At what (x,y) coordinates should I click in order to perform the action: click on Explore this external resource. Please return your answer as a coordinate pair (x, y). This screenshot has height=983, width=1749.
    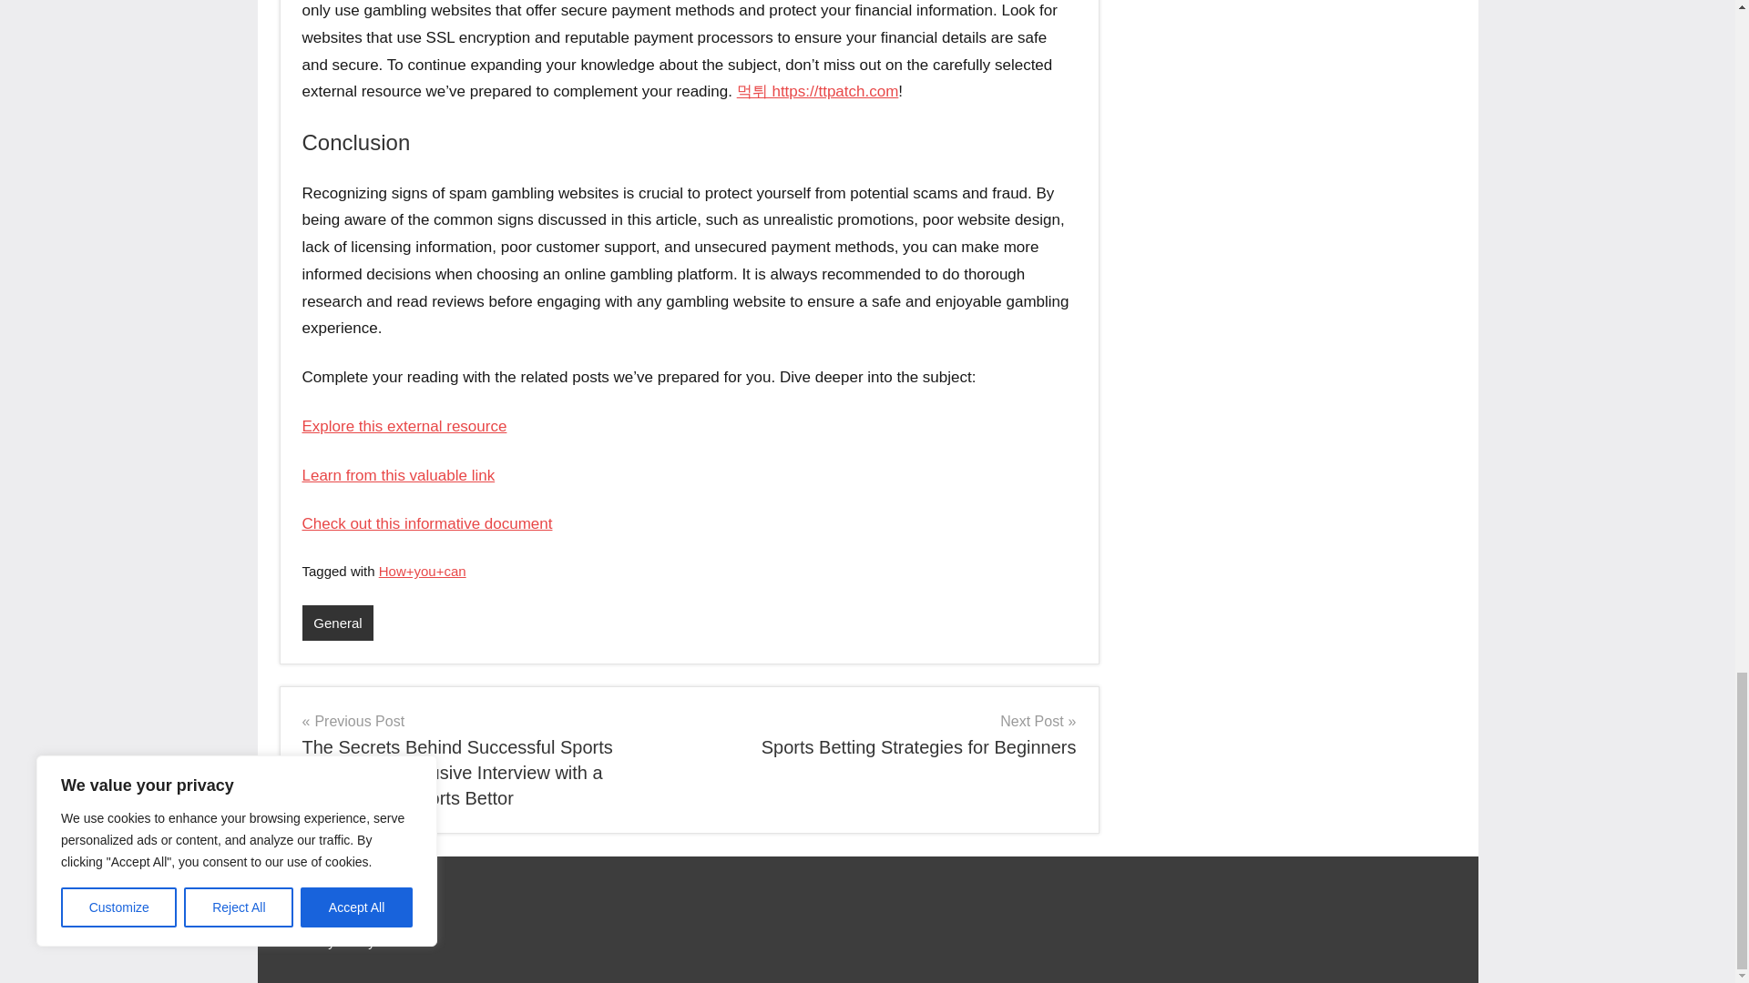
    Looking at the image, I should click on (889, 734).